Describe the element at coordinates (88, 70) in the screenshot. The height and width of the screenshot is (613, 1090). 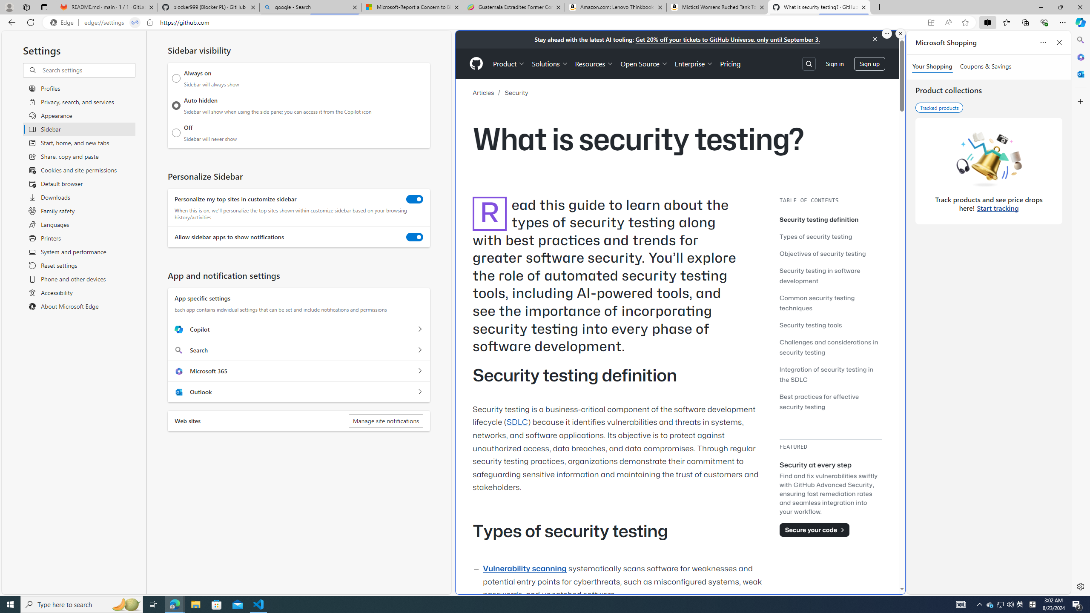
I see `Search settings` at that location.